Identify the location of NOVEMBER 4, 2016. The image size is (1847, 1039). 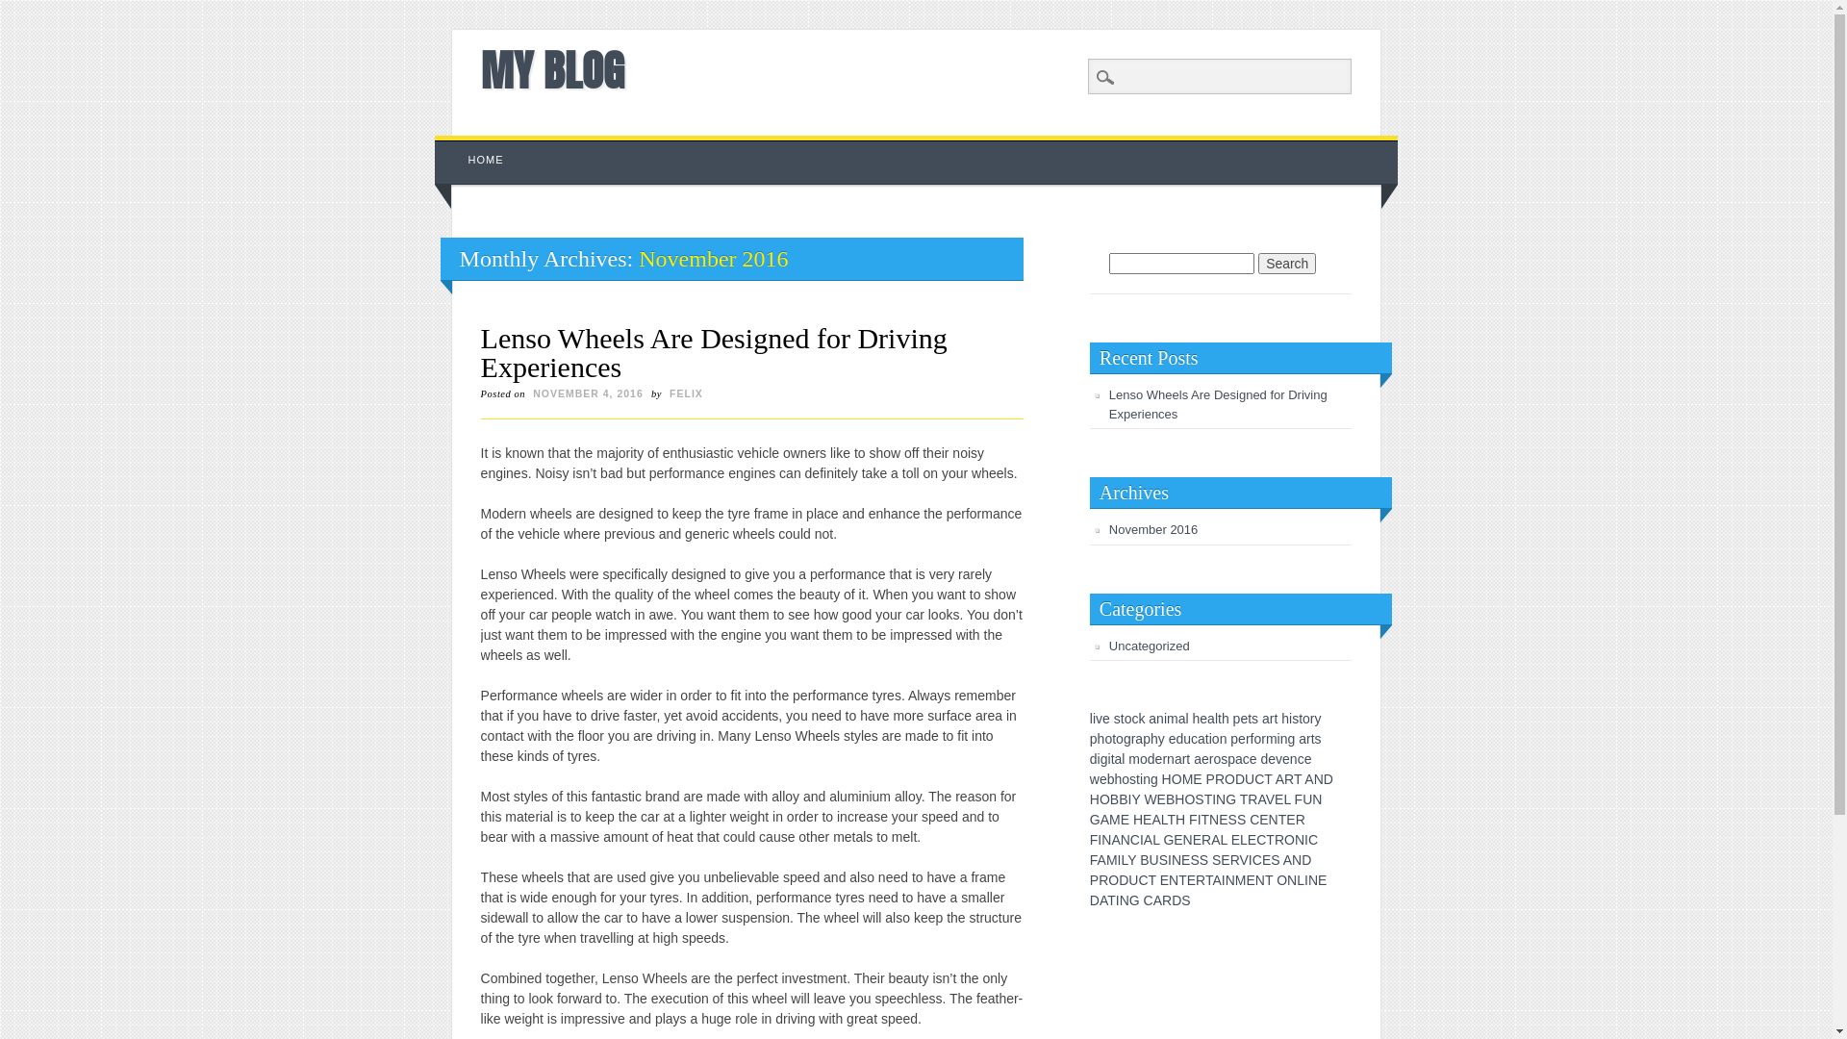
(589, 393).